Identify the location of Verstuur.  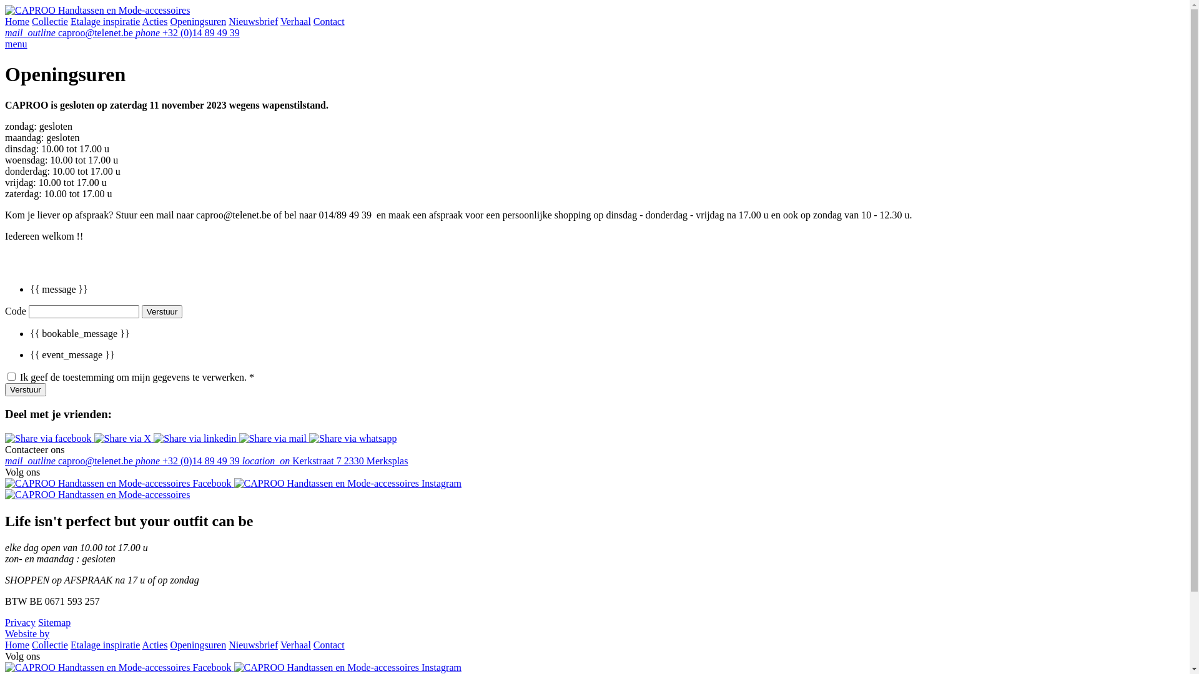
(26, 389).